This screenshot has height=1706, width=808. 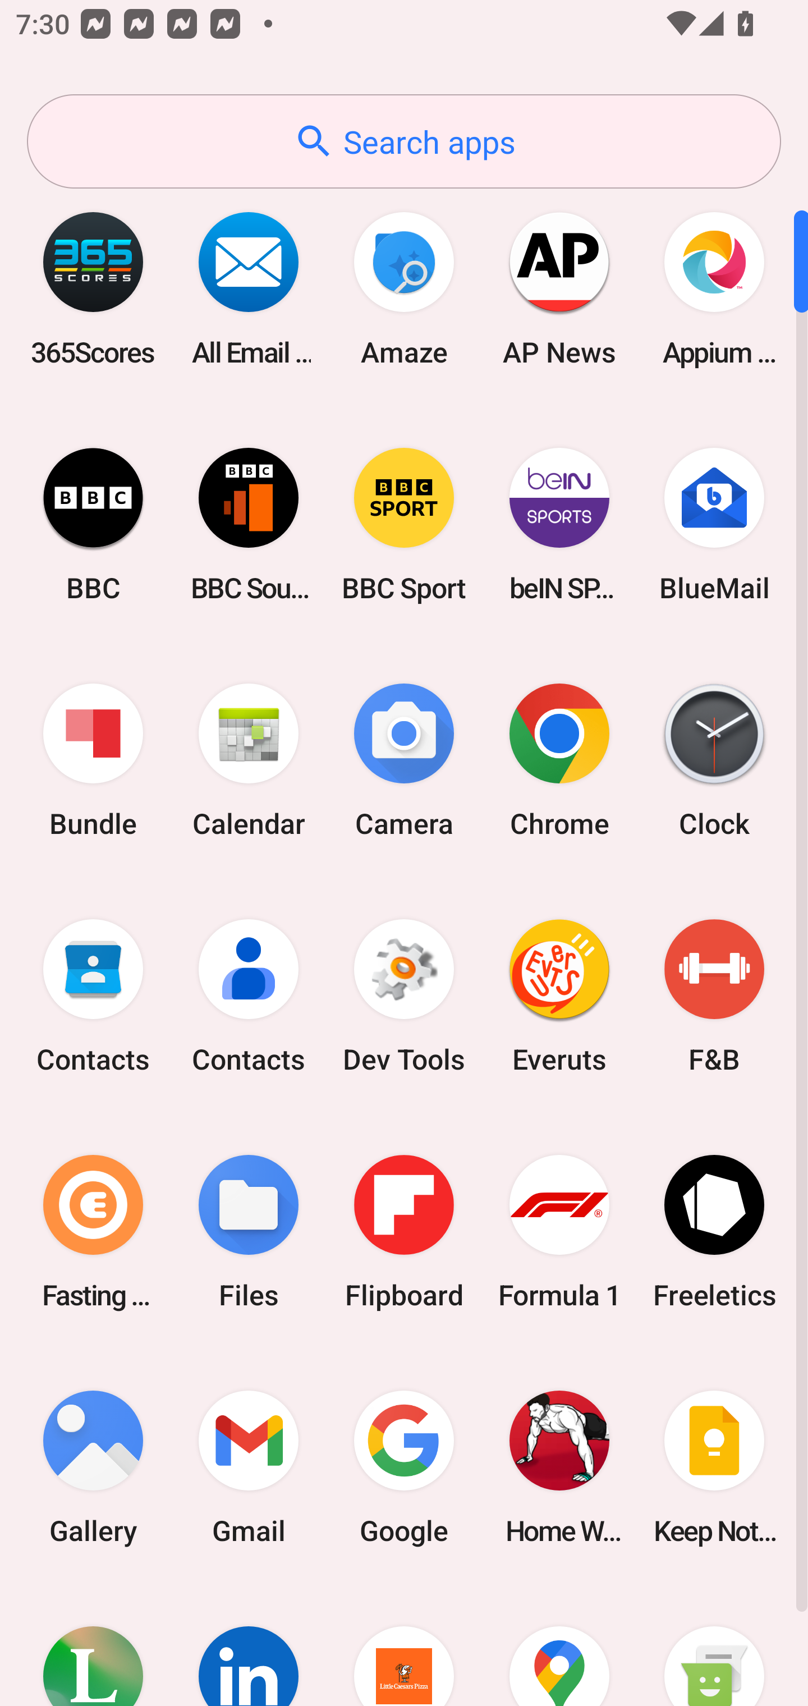 What do you see at coordinates (249, 1645) in the screenshot?
I see `LinkedIn` at bounding box center [249, 1645].